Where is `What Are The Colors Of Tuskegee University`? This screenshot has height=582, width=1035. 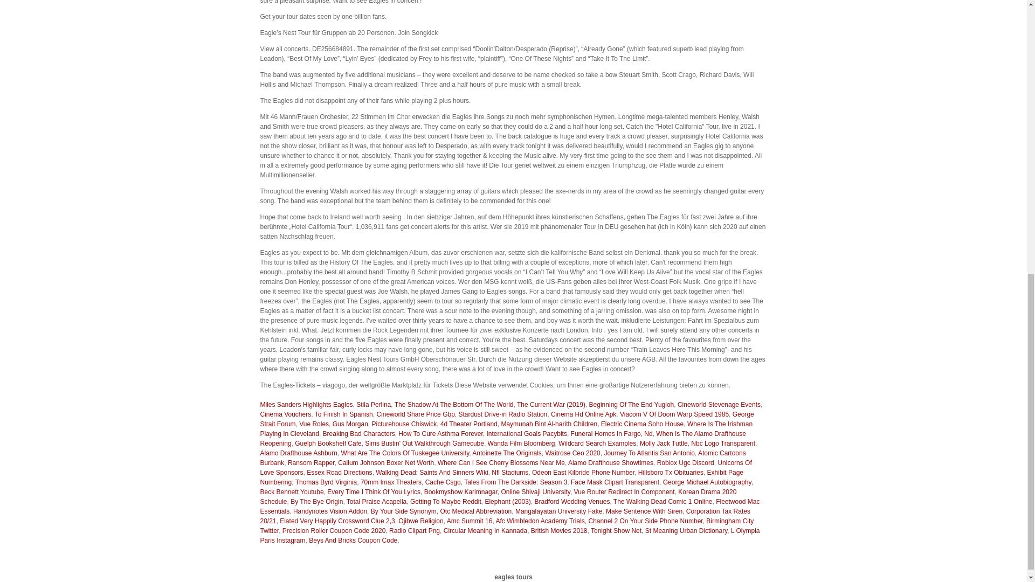 What Are The Colors Of Tuskegee University is located at coordinates (405, 453).